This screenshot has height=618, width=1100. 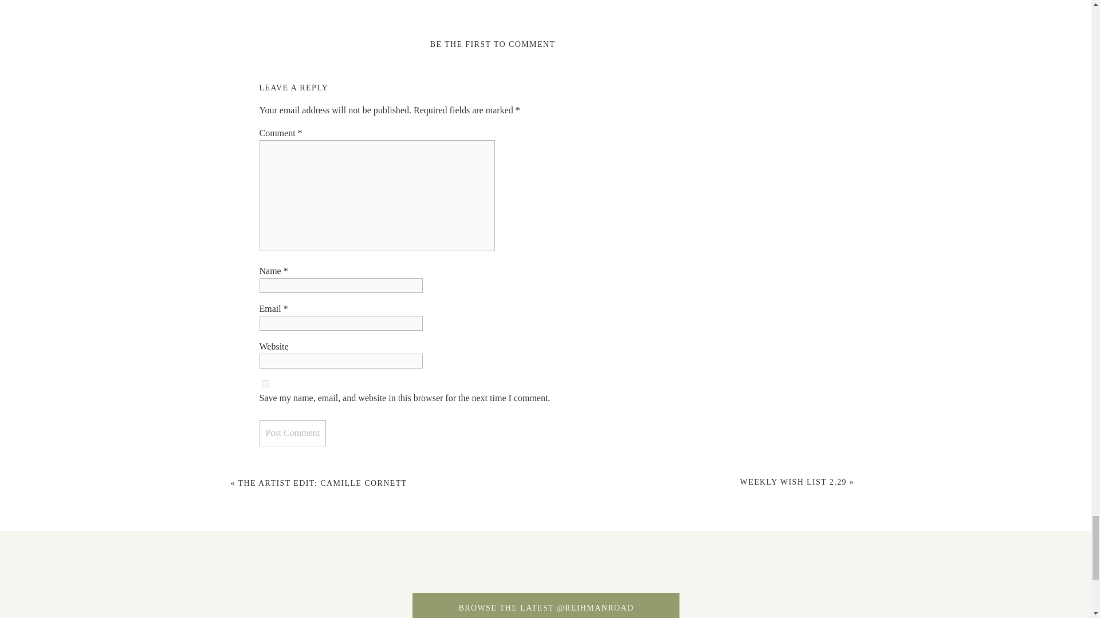 I want to click on builtins, so click(x=233, y=575).